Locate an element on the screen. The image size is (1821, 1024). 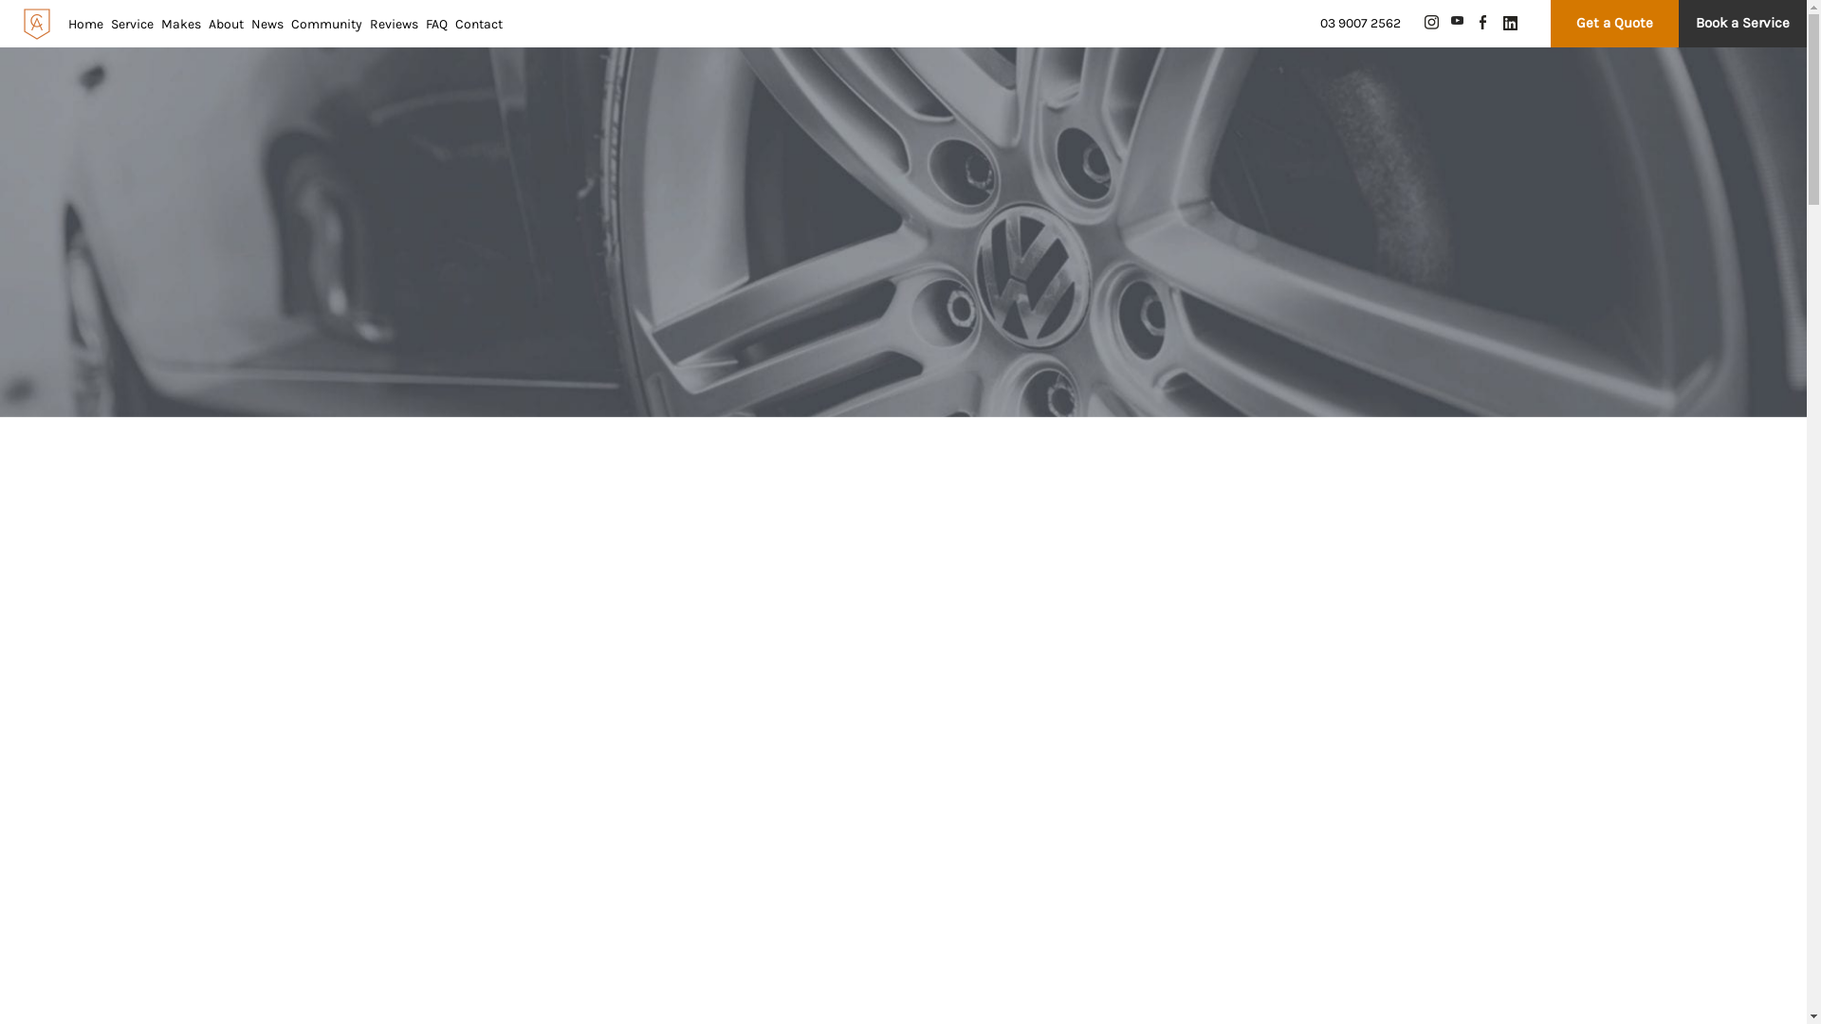
Makes is located at coordinates (181, 25).